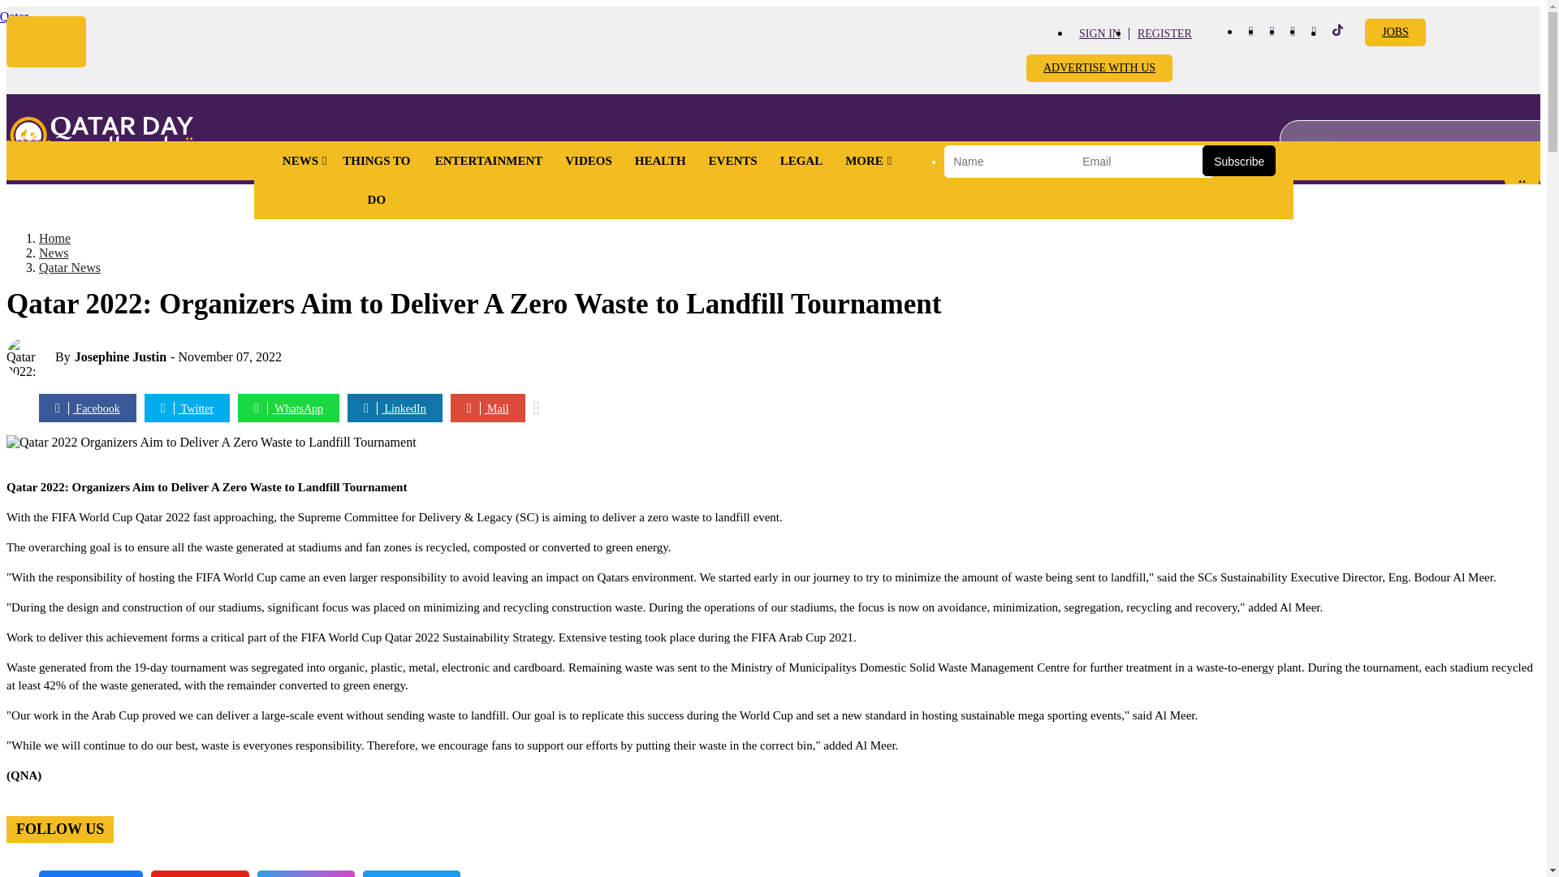  I want to click on ADVERTISE WITH US, so click(1099, 68).